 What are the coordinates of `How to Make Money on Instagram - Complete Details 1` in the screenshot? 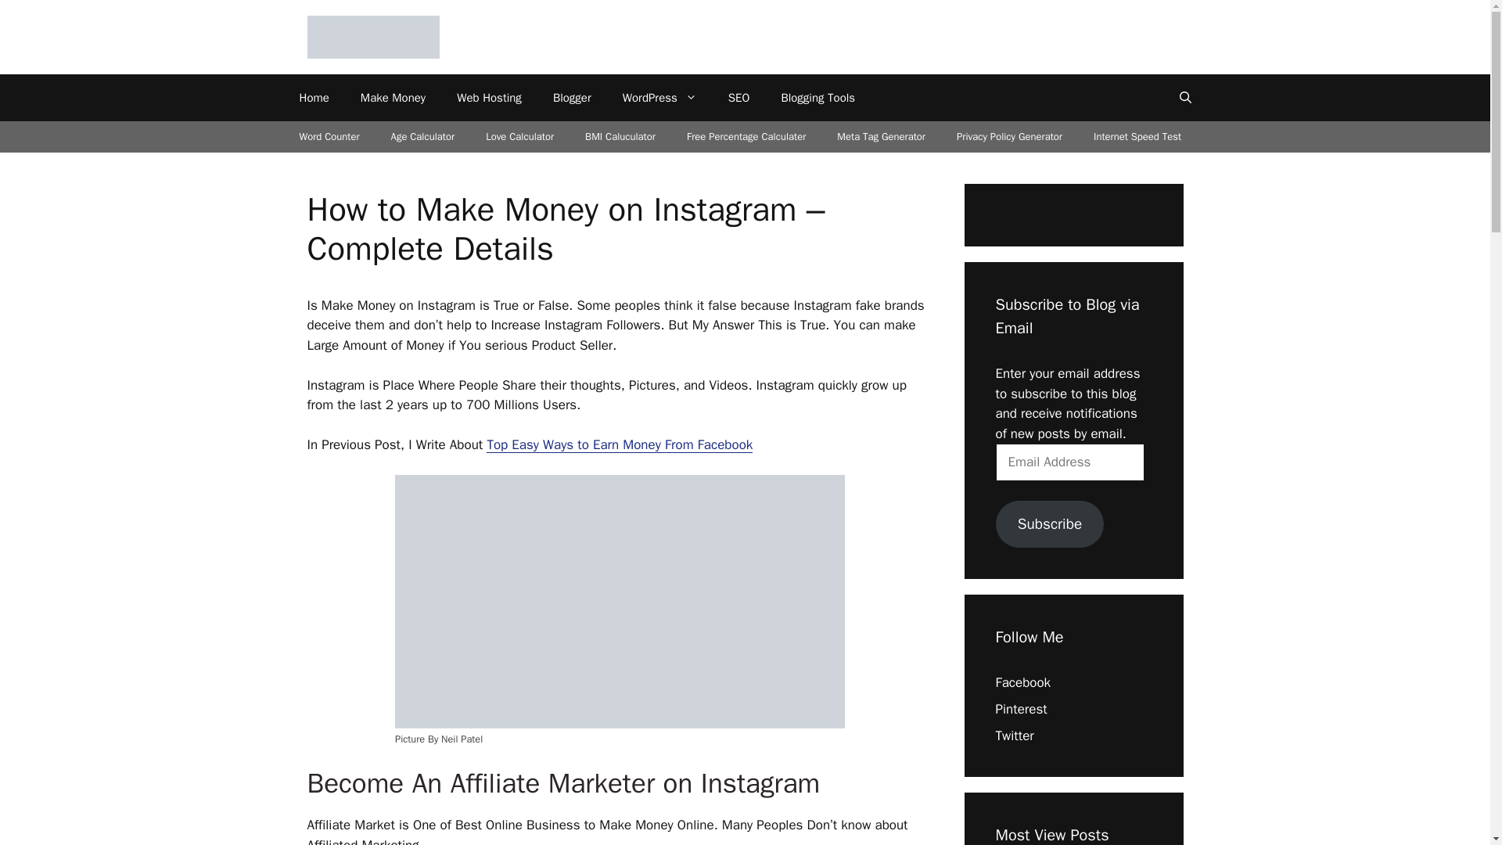 It's located at (620, 601).